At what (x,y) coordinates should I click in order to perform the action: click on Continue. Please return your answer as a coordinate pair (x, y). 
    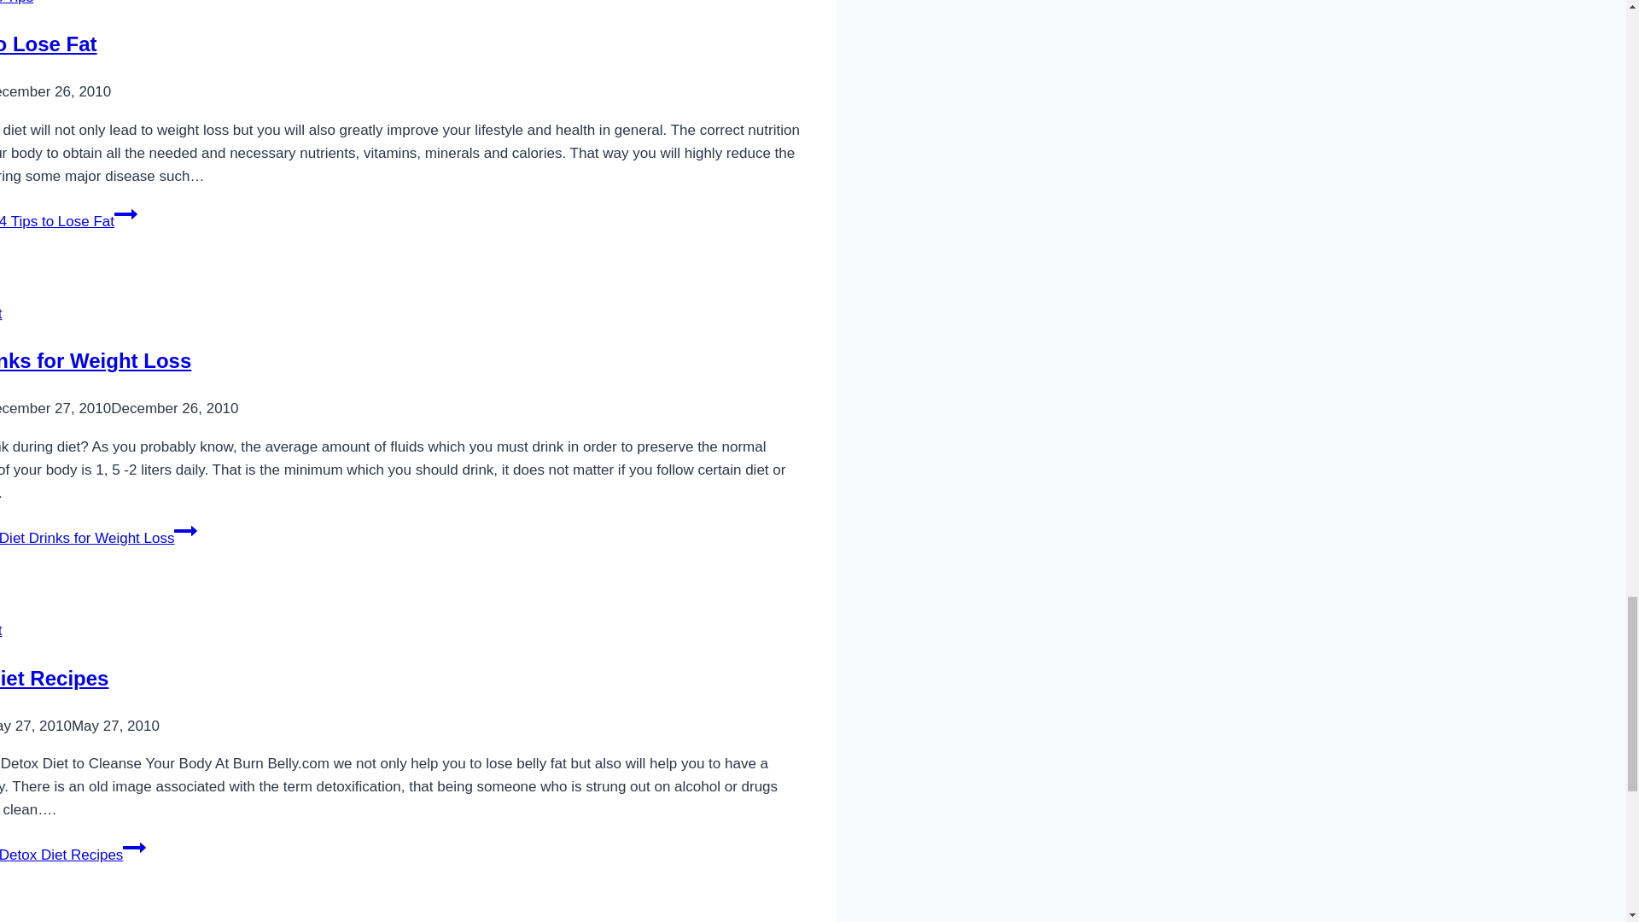
    Looking at the image, I should click on (126, 213).